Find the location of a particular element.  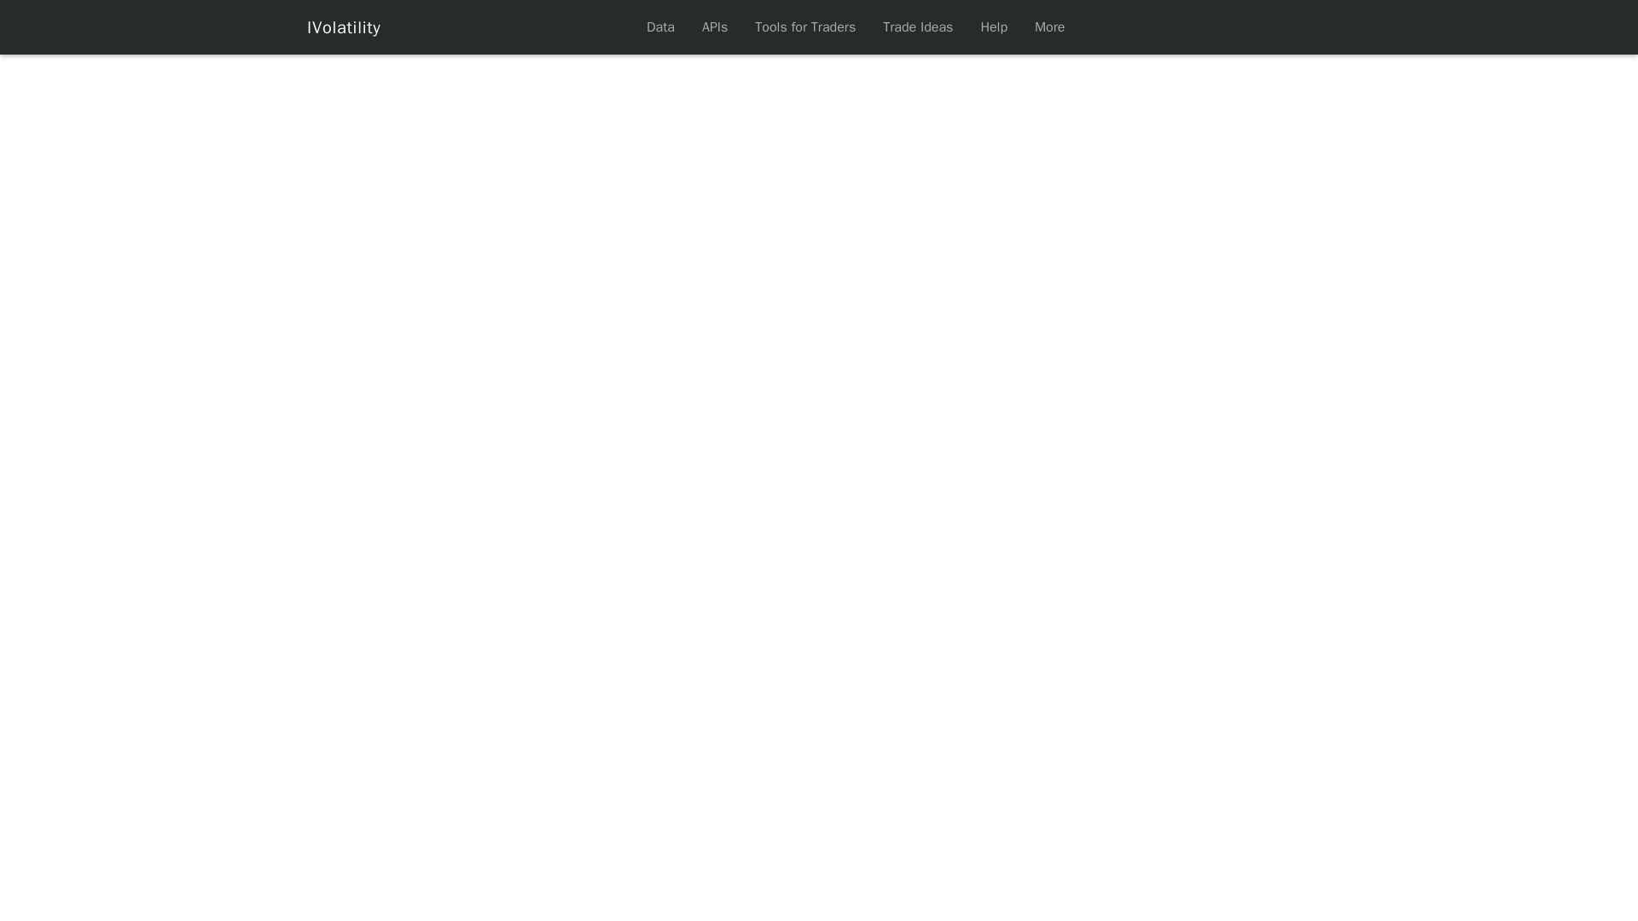

More is located at coordinates (1049, 27).